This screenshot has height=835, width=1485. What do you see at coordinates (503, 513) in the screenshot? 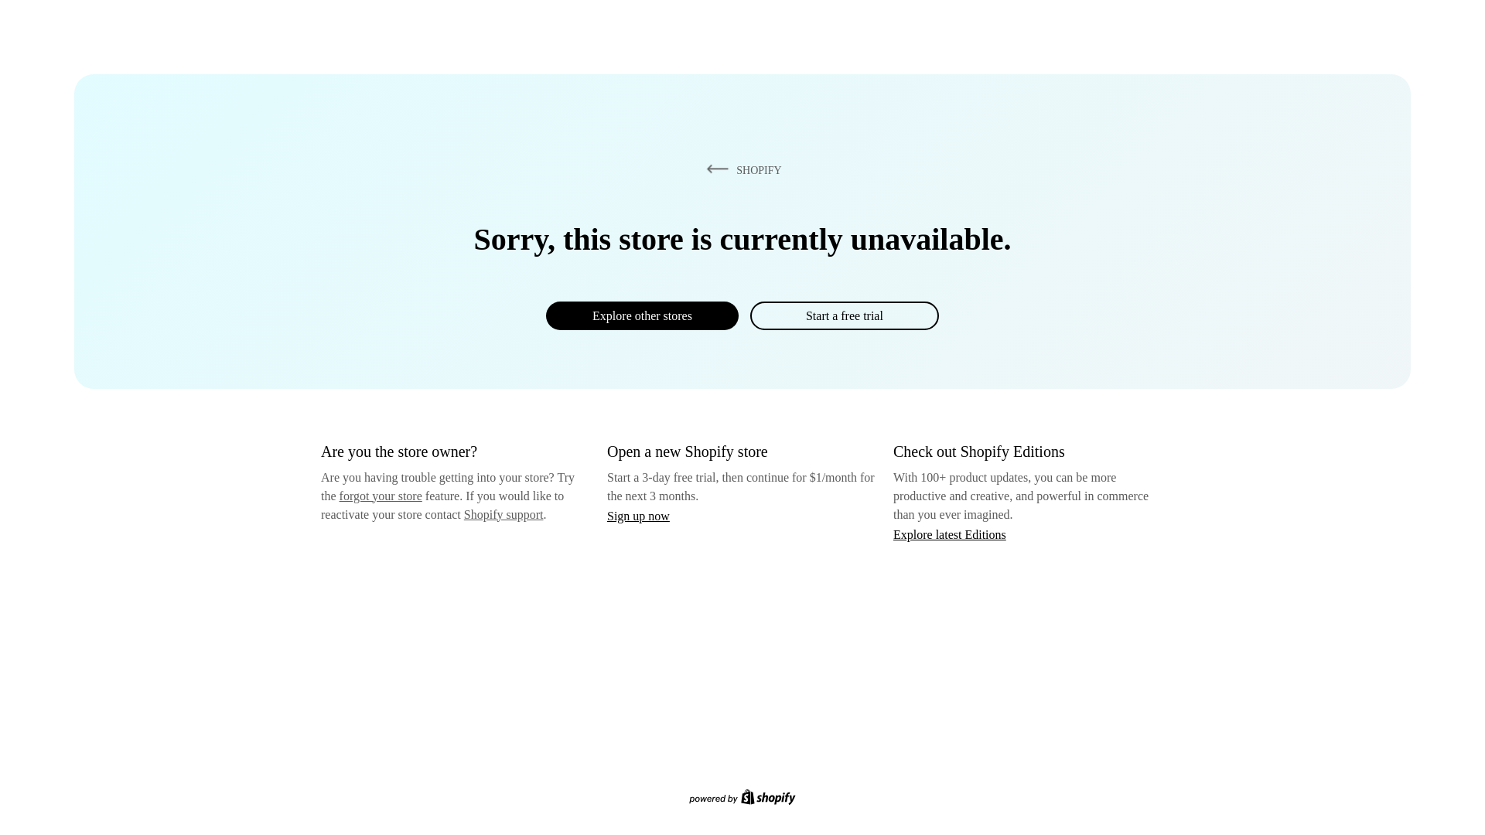
I see `Shopify support` at bounding box center [503, 513].